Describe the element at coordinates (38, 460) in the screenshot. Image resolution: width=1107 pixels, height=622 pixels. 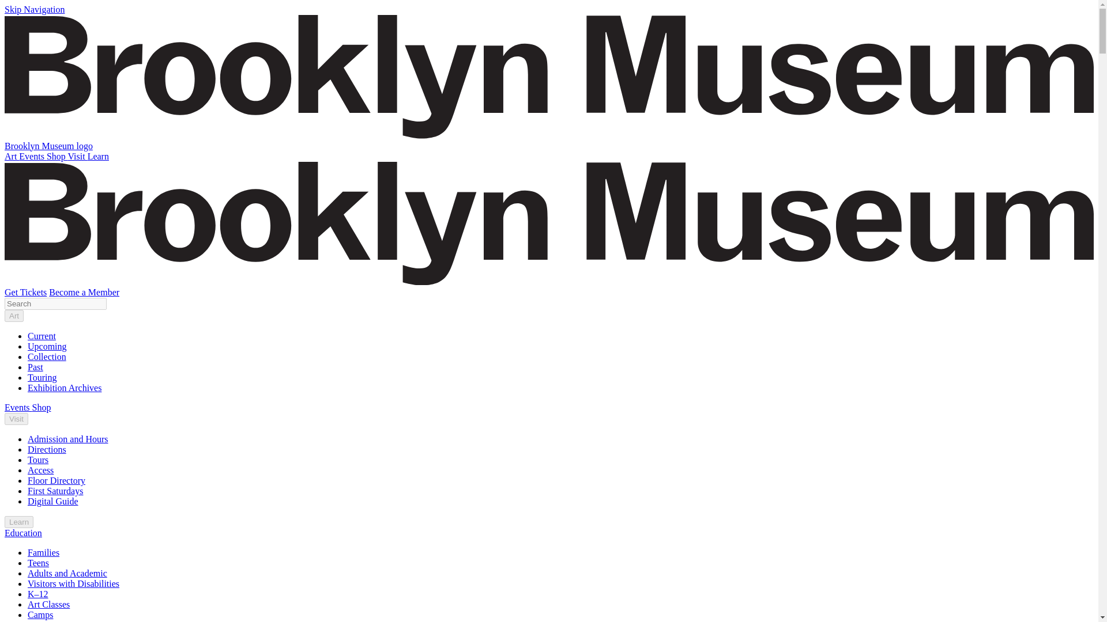
I see `Tours` at that location.